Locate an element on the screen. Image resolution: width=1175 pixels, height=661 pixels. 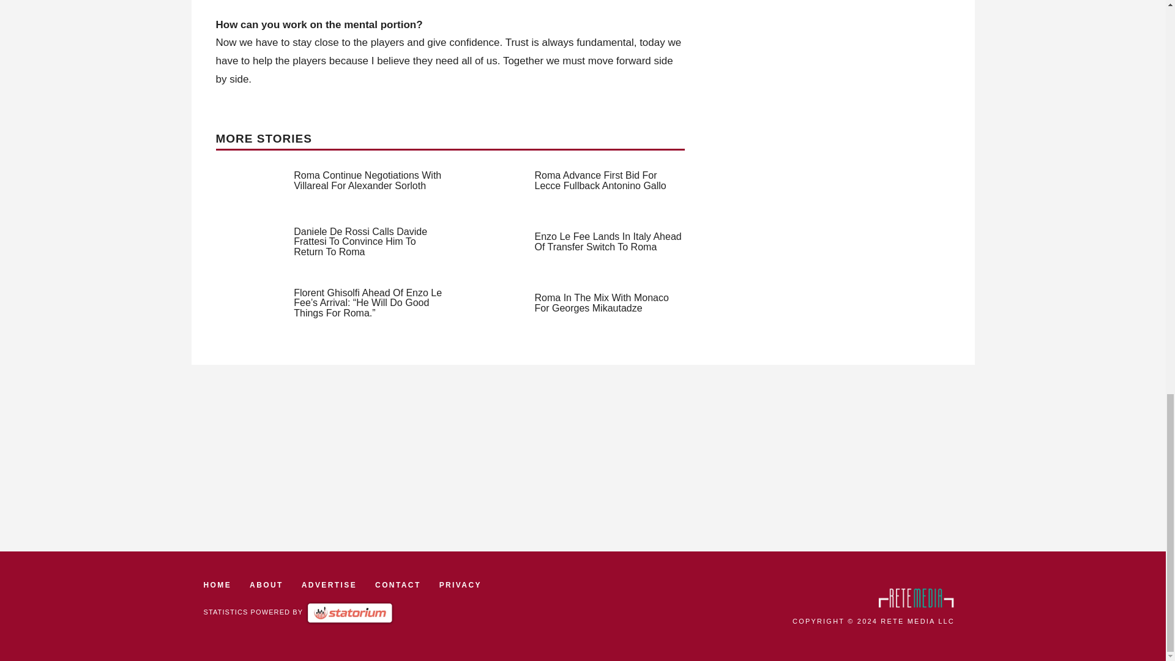
Enzo Le Fee Lands In Italy Ahead Of Transfer Switch To Roma is located at coordinates (608, 241).